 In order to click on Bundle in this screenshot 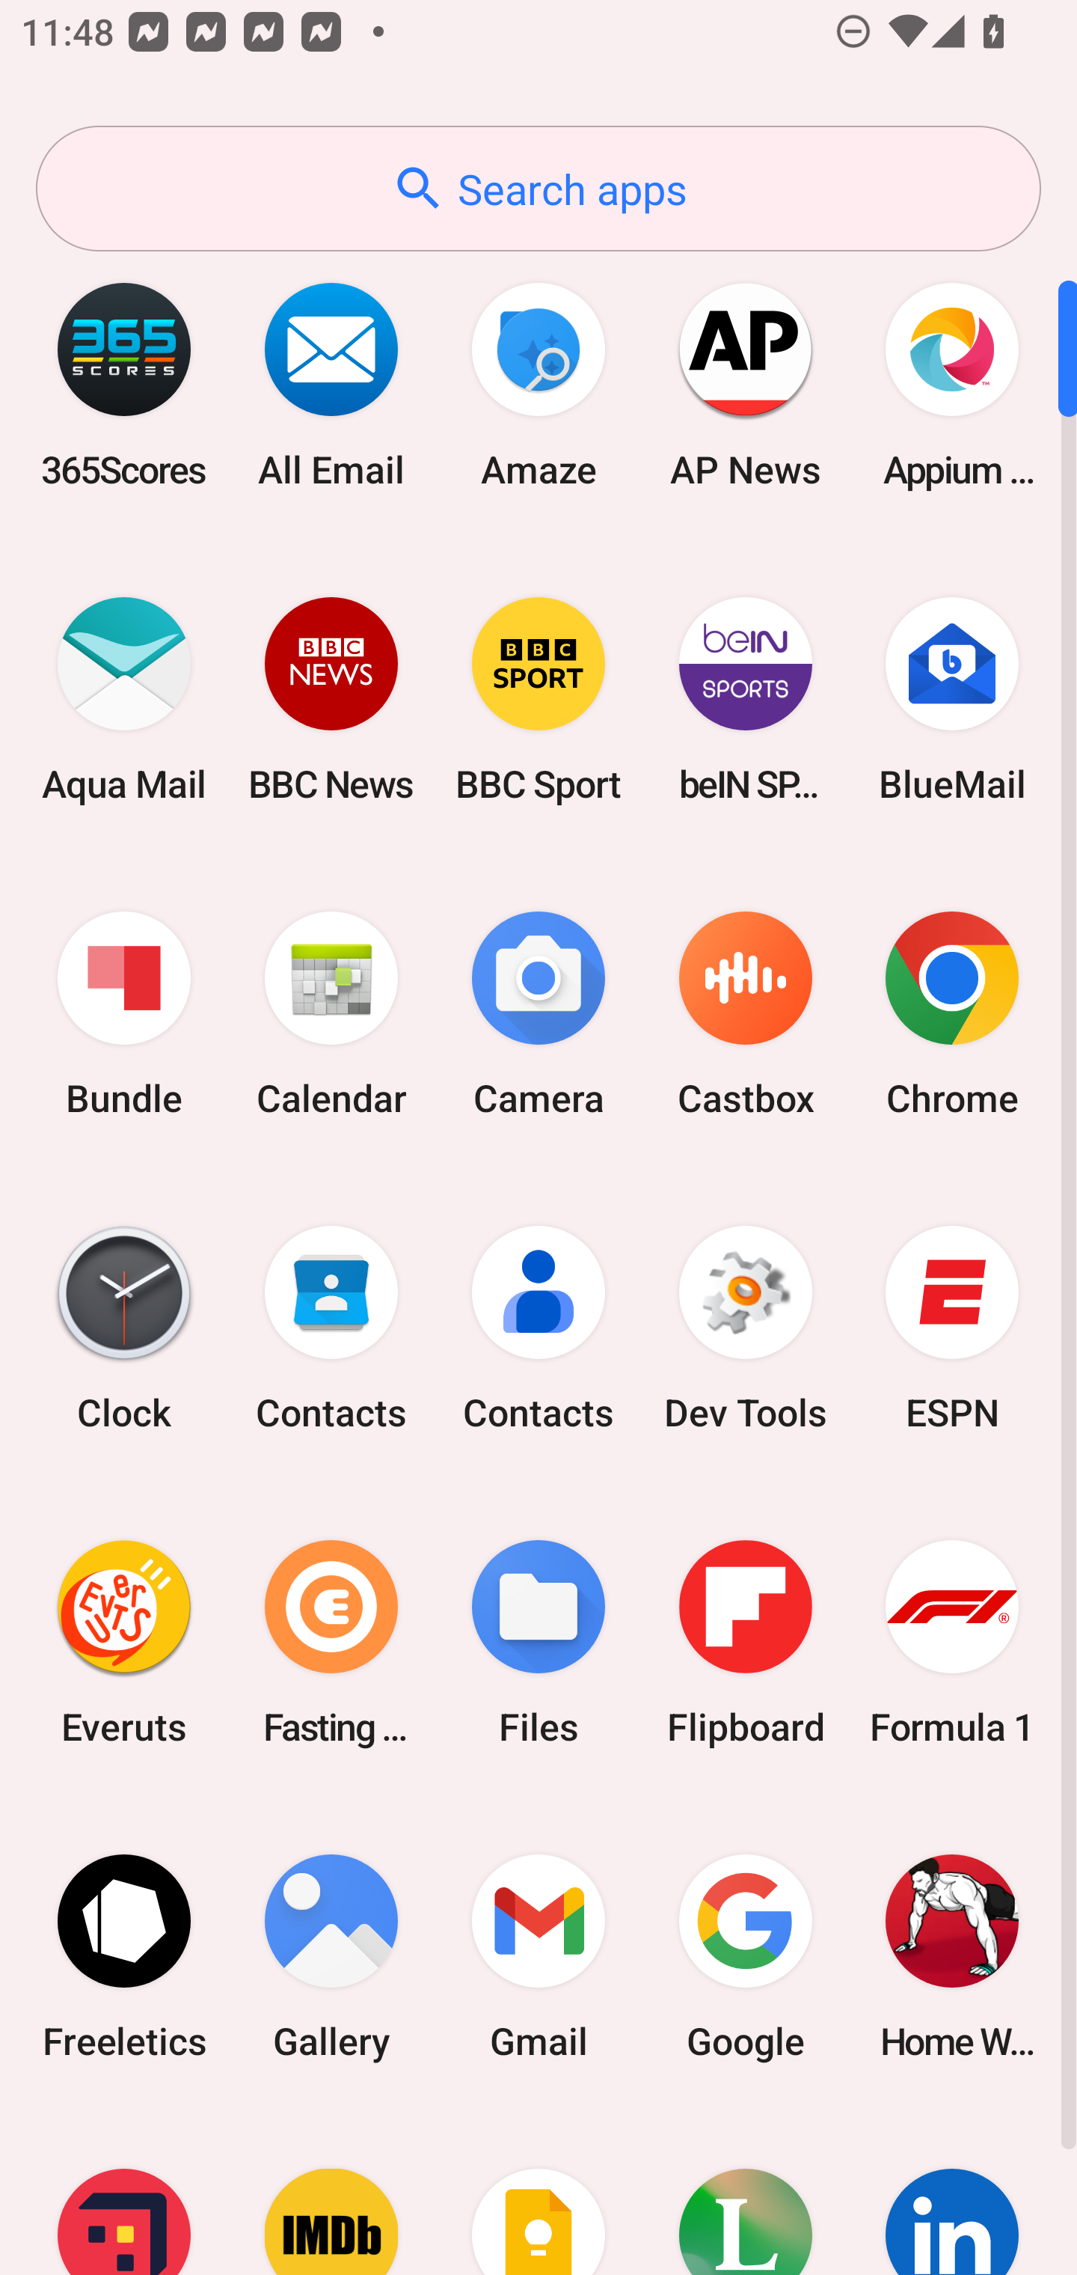, I will do `click(124, 1015)`.